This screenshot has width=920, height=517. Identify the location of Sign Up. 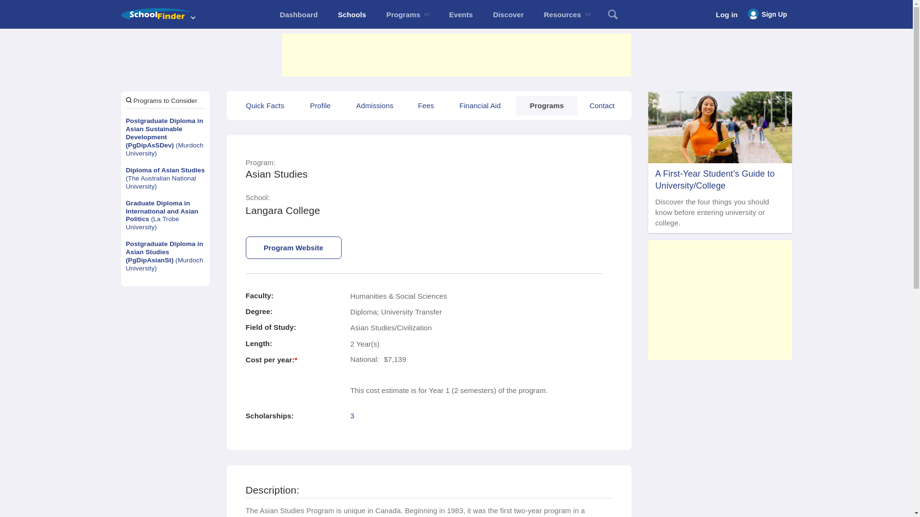
(767, 14).